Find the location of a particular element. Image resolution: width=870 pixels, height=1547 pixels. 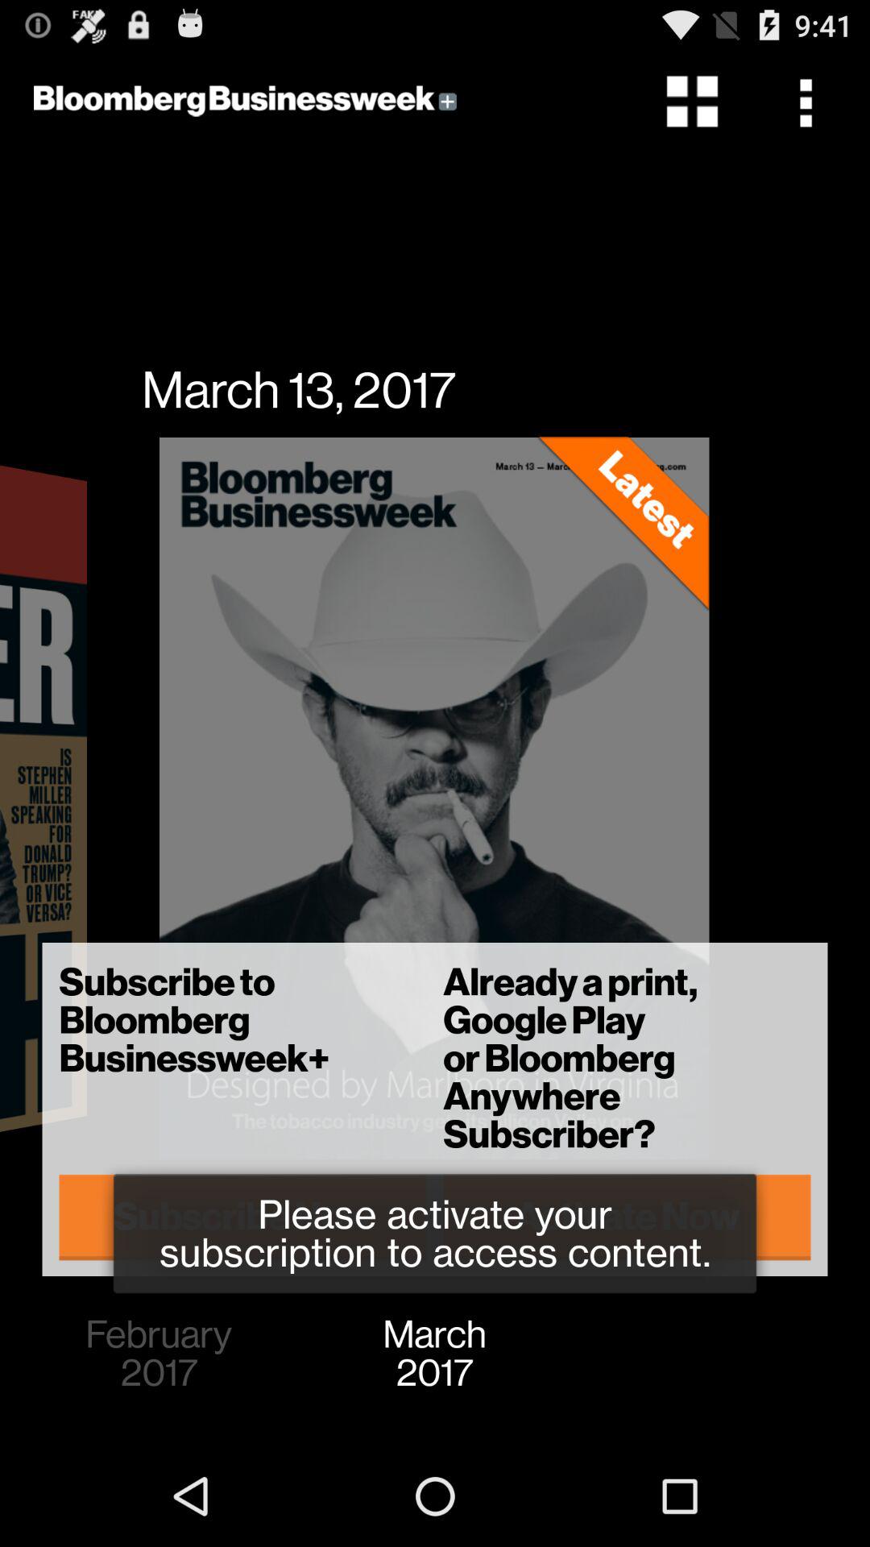

turn off the item to the left of march
2017 icon is located at coordinates (159, 1354).